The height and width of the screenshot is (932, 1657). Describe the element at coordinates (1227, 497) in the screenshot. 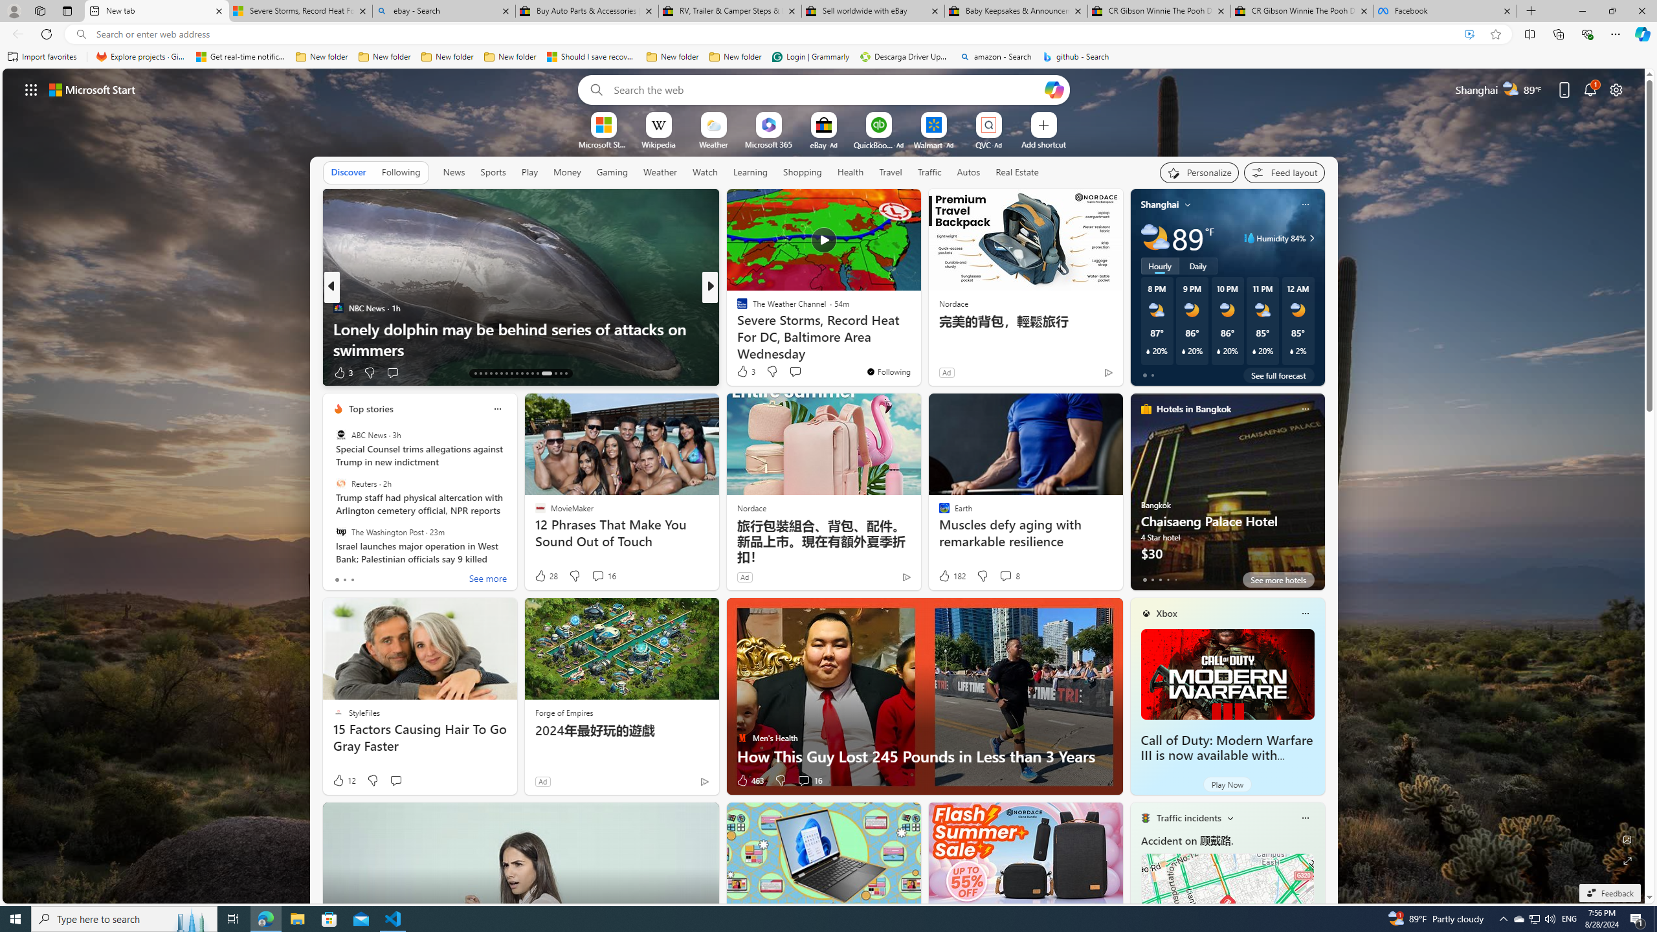

I see `Chaisaeng Palace Hotel` at that location.